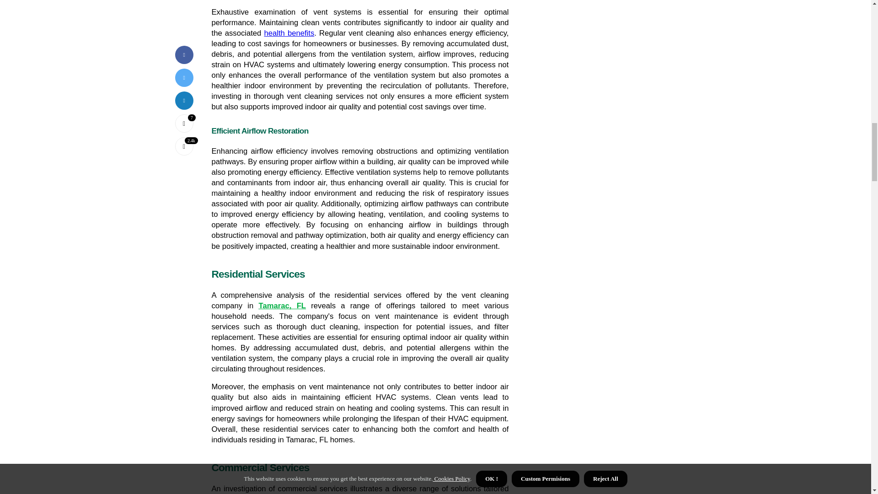 The height and width of the screenshot is (494, 878). Describe the element at coordinates (283, 306) in the screenshot. I see `Tamarac, FL` at that location.